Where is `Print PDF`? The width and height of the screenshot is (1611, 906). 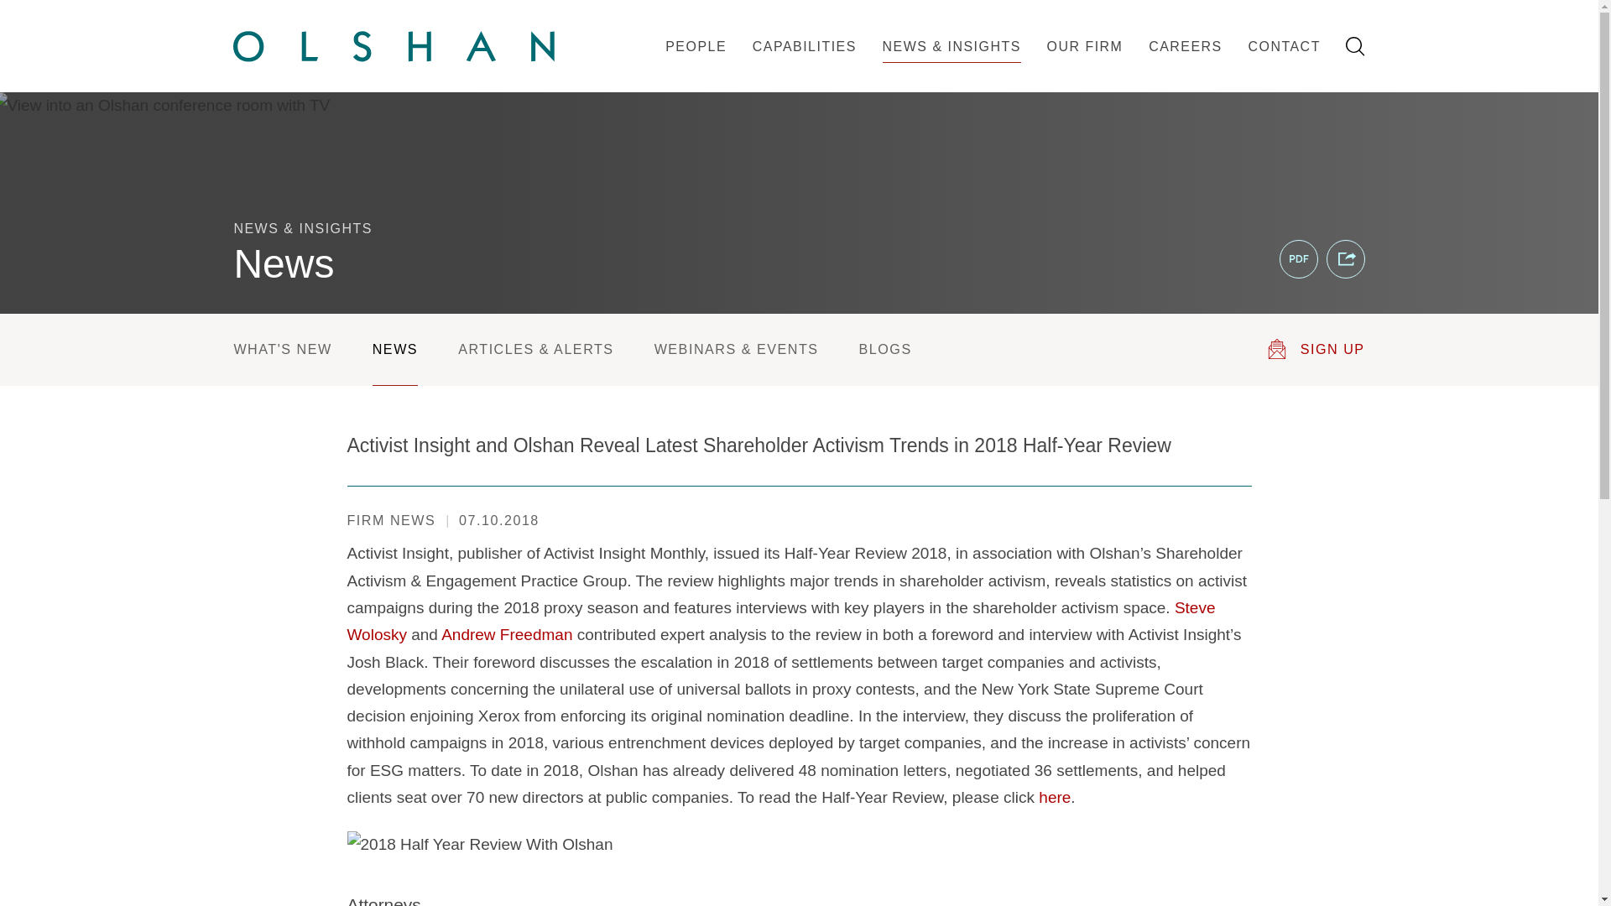
Print PDF is located at coordinates (1298, 258).